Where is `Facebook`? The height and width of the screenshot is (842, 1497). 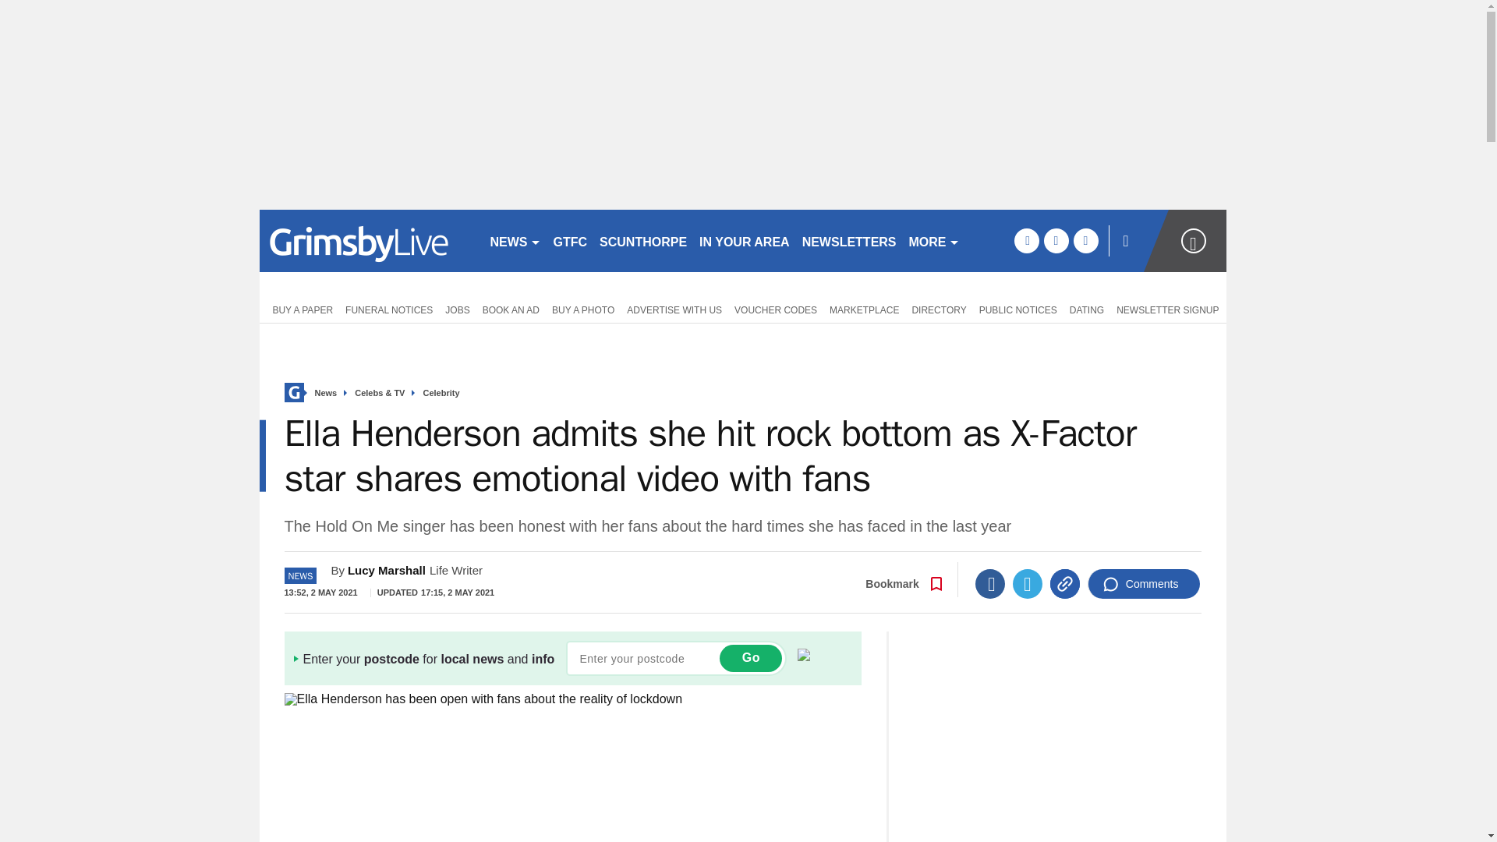 Facebook is located at coordinates (990, 583).